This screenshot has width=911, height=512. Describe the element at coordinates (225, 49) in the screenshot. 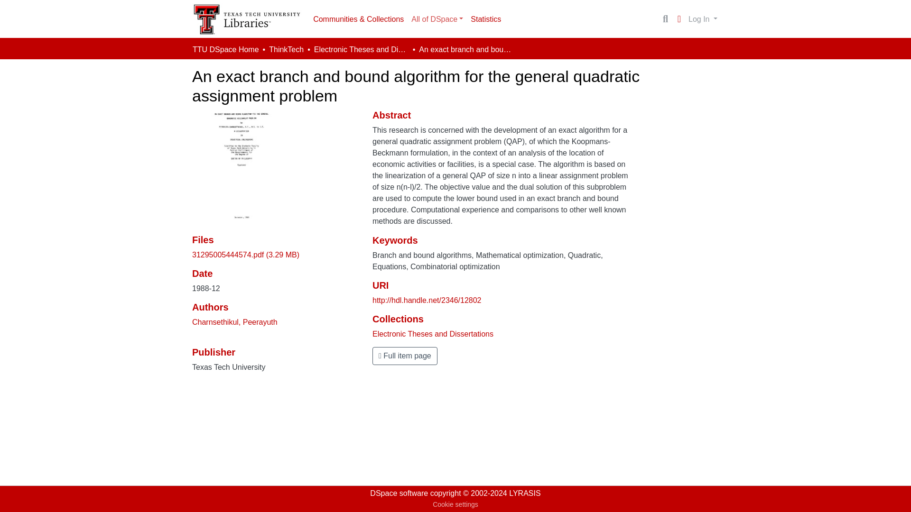

I see `TTU DSpace Home` at that location.